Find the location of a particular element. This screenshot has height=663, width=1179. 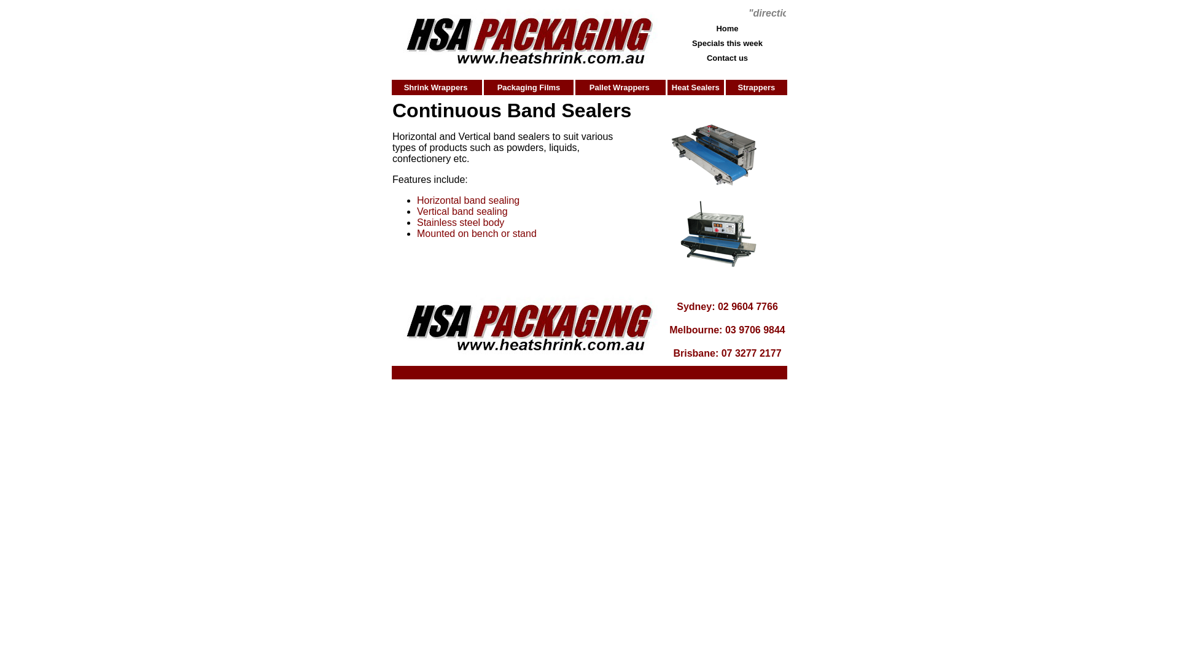

jordan 6 history of jordan is located at coordinates (55, 387).